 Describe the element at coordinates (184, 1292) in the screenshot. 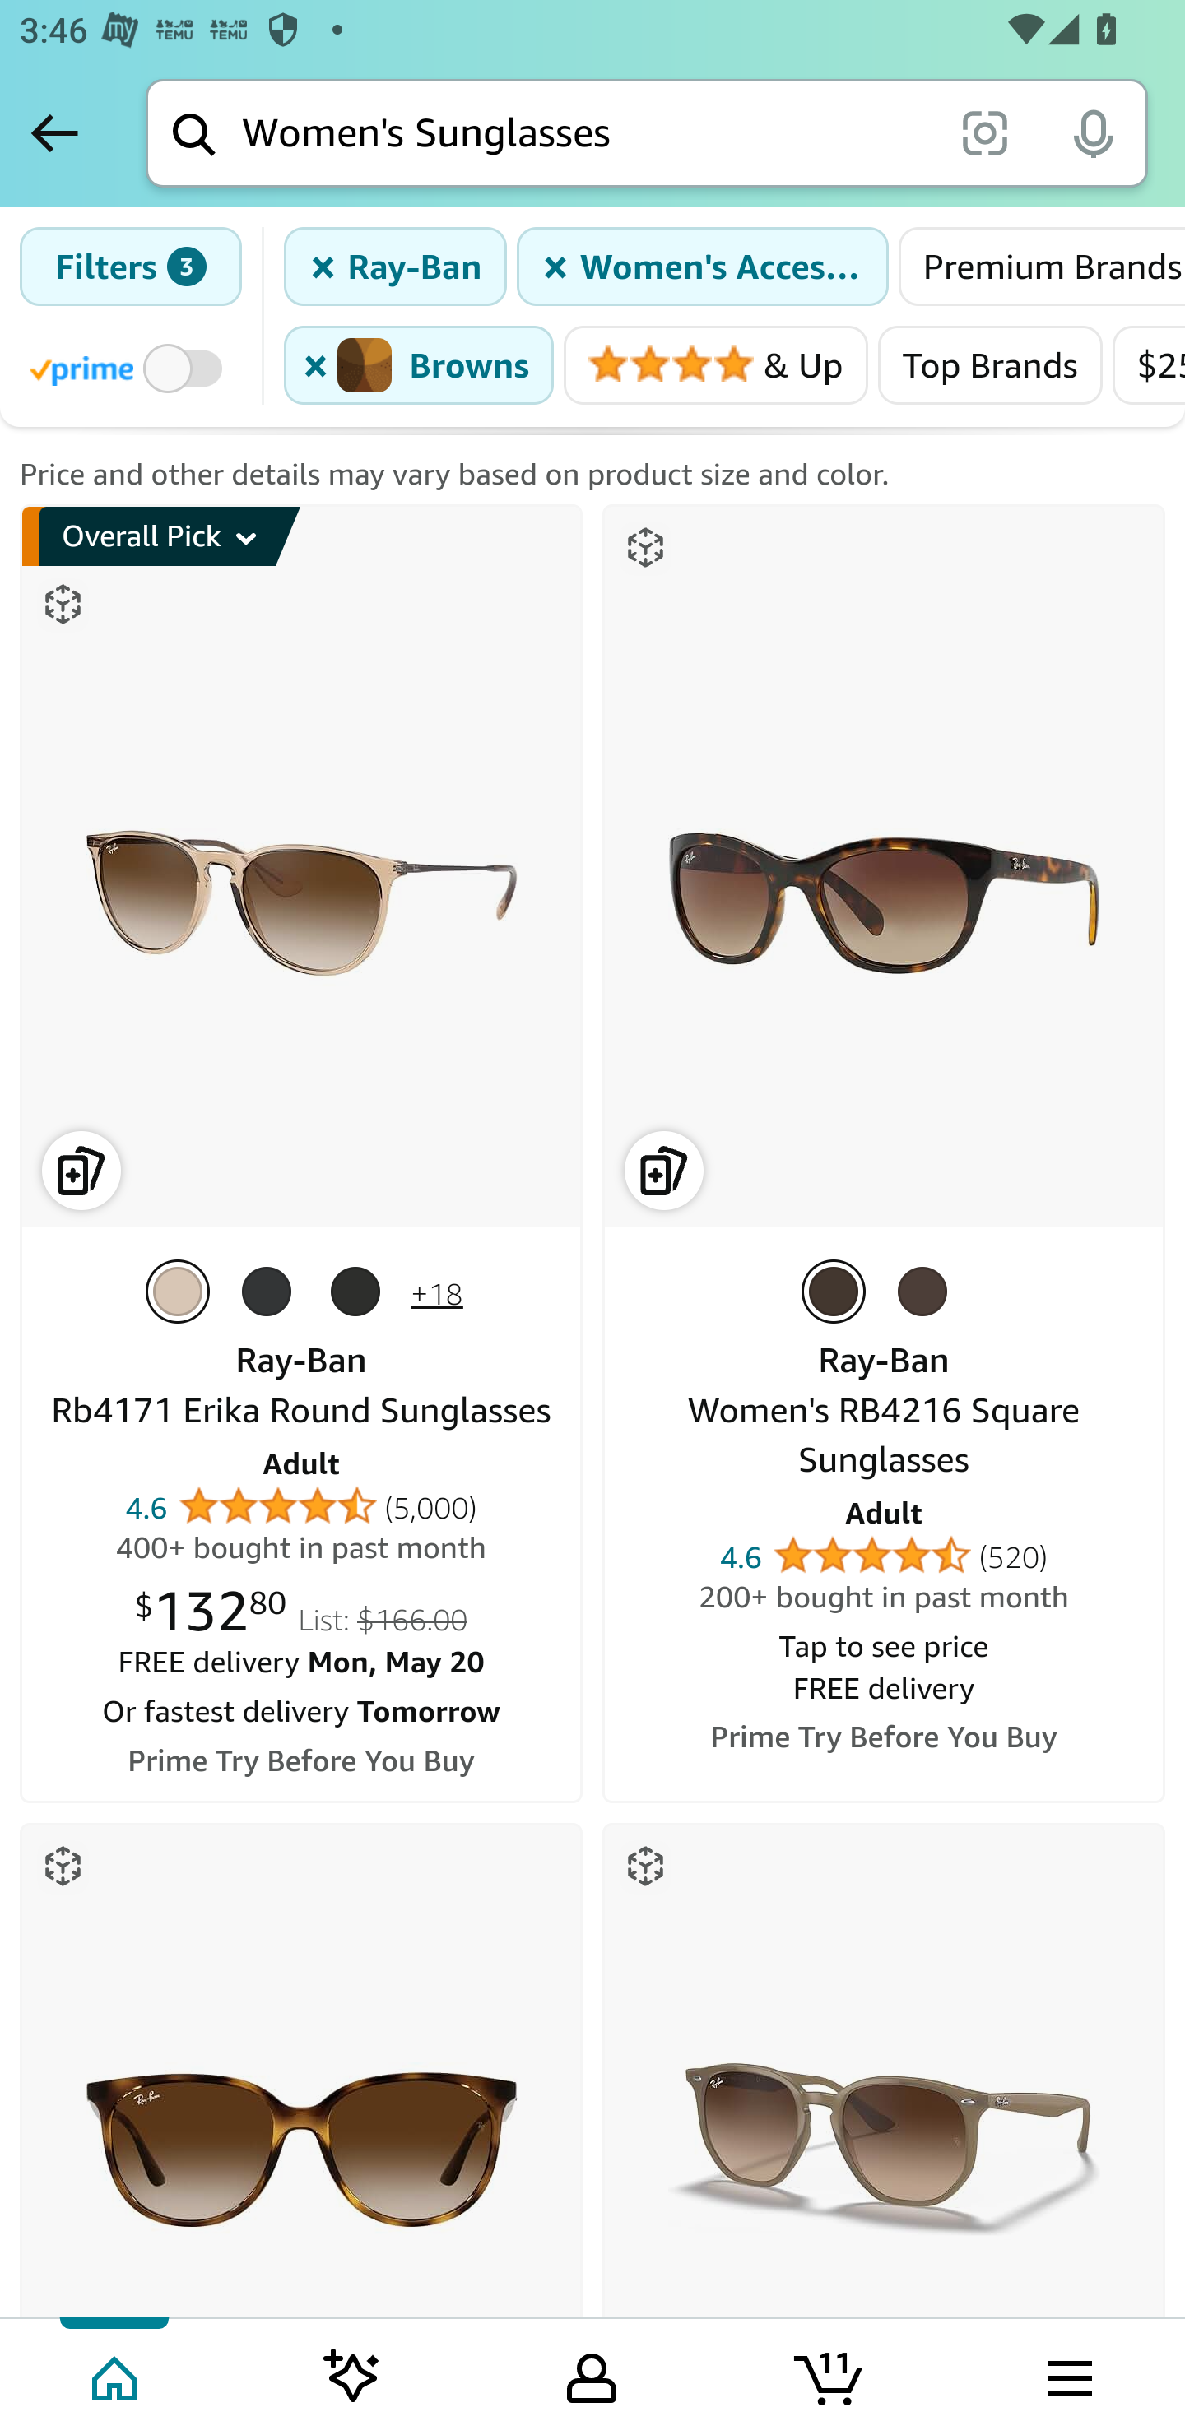

I see `Transparent Light Brown/Brown Gradient Dark Brown` at that location.